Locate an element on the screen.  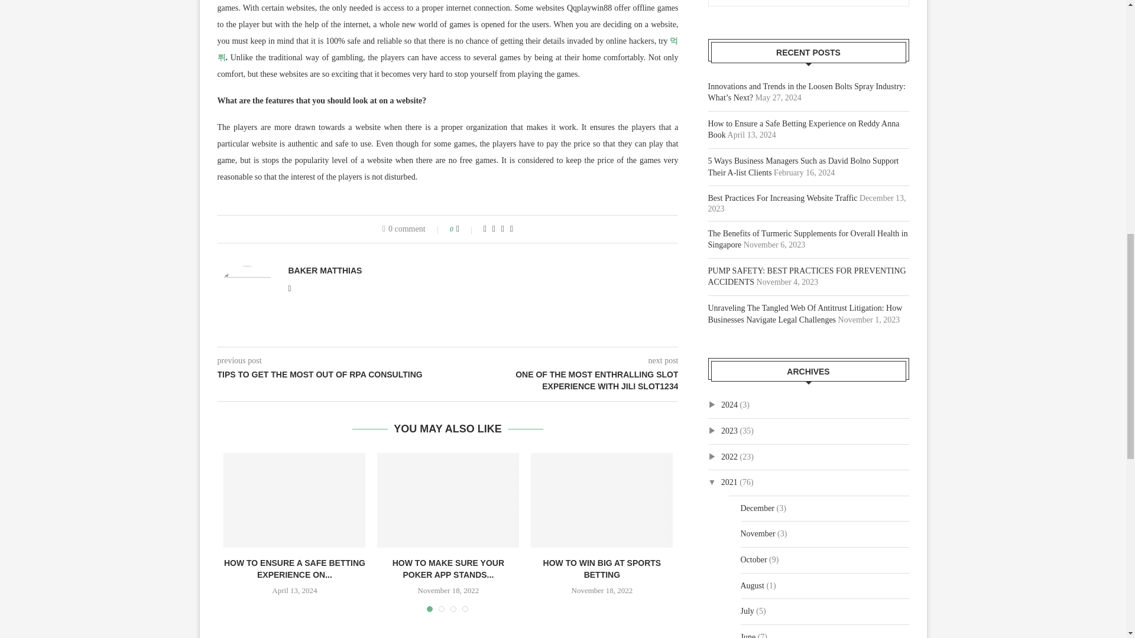
Like is located at coordinates (466, 229).